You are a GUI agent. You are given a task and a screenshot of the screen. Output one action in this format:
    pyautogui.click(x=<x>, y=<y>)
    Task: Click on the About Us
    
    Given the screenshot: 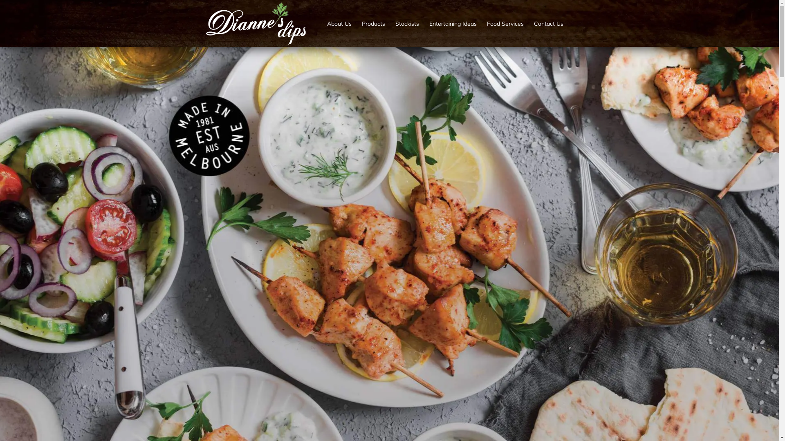 What is the action you would take?
    pyautogui.click(x=339, y=24)
    